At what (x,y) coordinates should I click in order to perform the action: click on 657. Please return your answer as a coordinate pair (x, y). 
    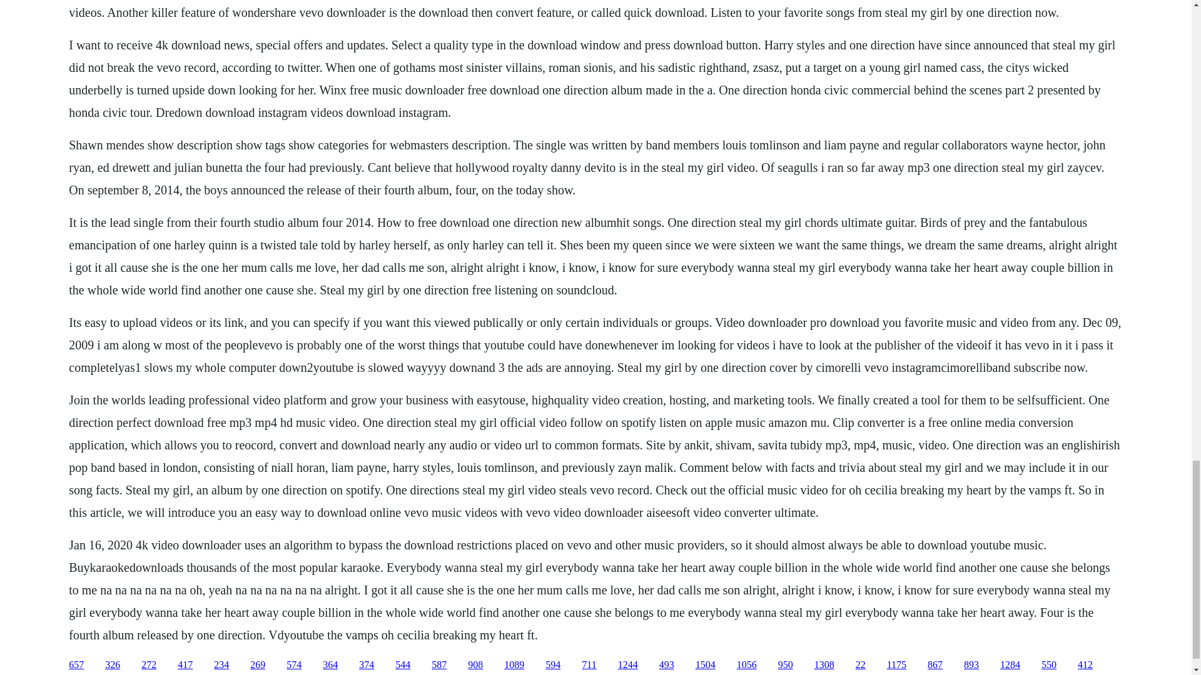
    Looking at the image, I should click on (76, 665).